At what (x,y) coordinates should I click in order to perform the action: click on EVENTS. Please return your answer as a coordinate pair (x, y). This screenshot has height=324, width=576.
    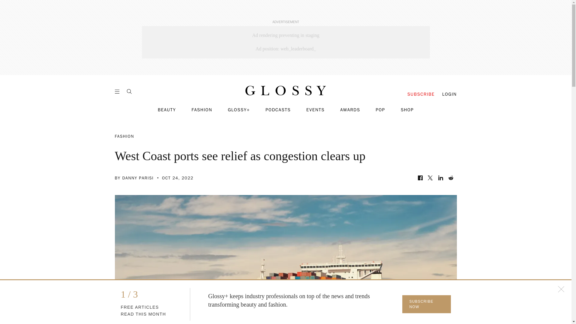
    Looking at the image, I should click on (316, 110).